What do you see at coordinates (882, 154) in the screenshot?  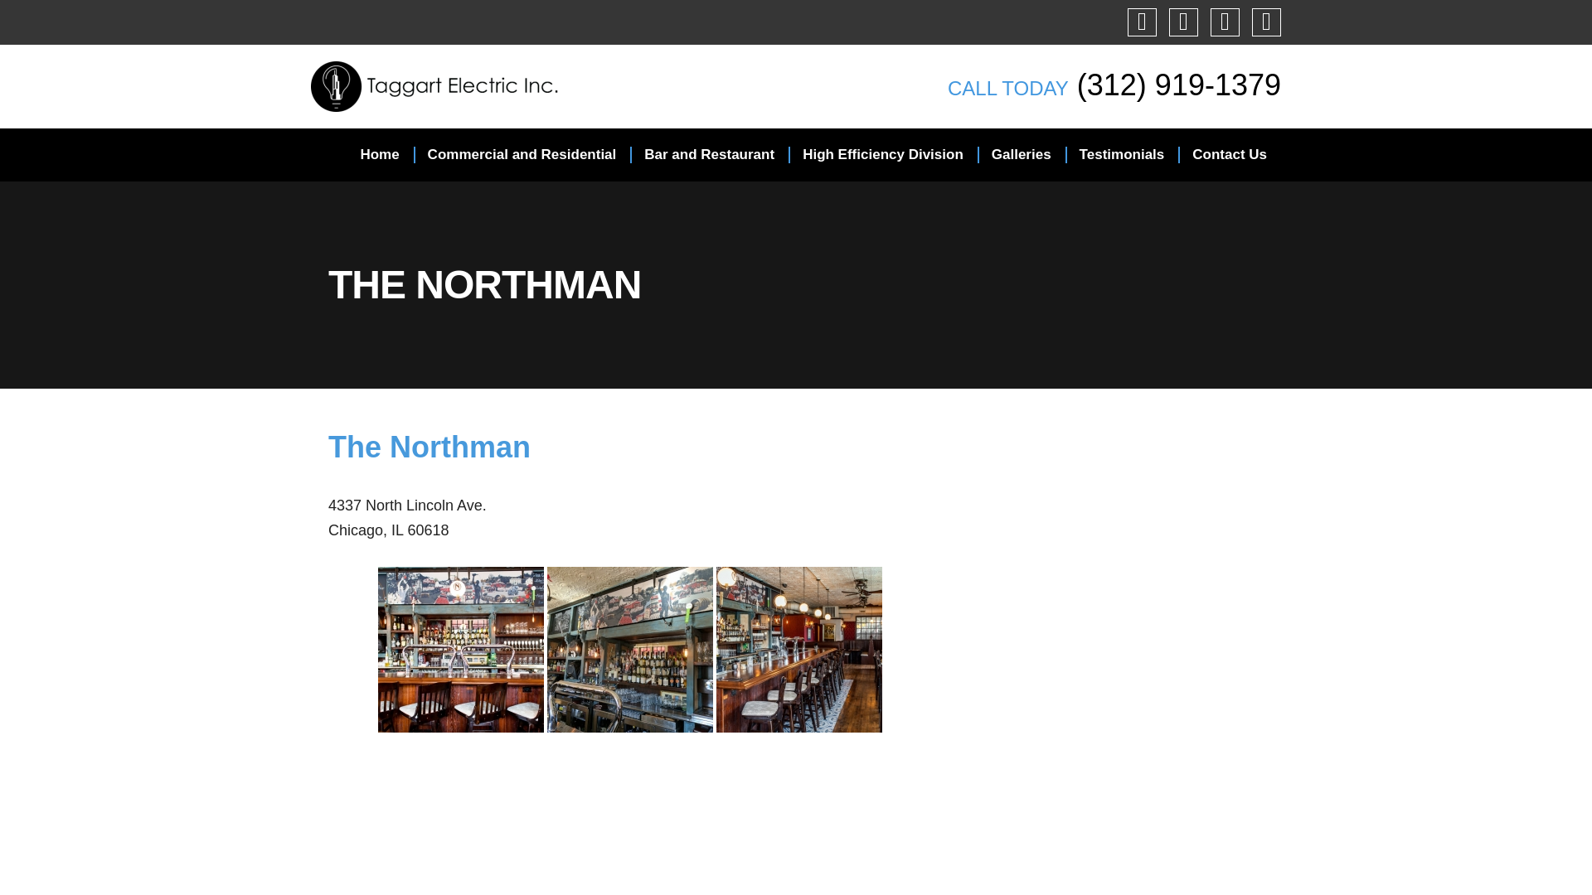 I see `High Efficiency Division` at bounding box center [882, 154].